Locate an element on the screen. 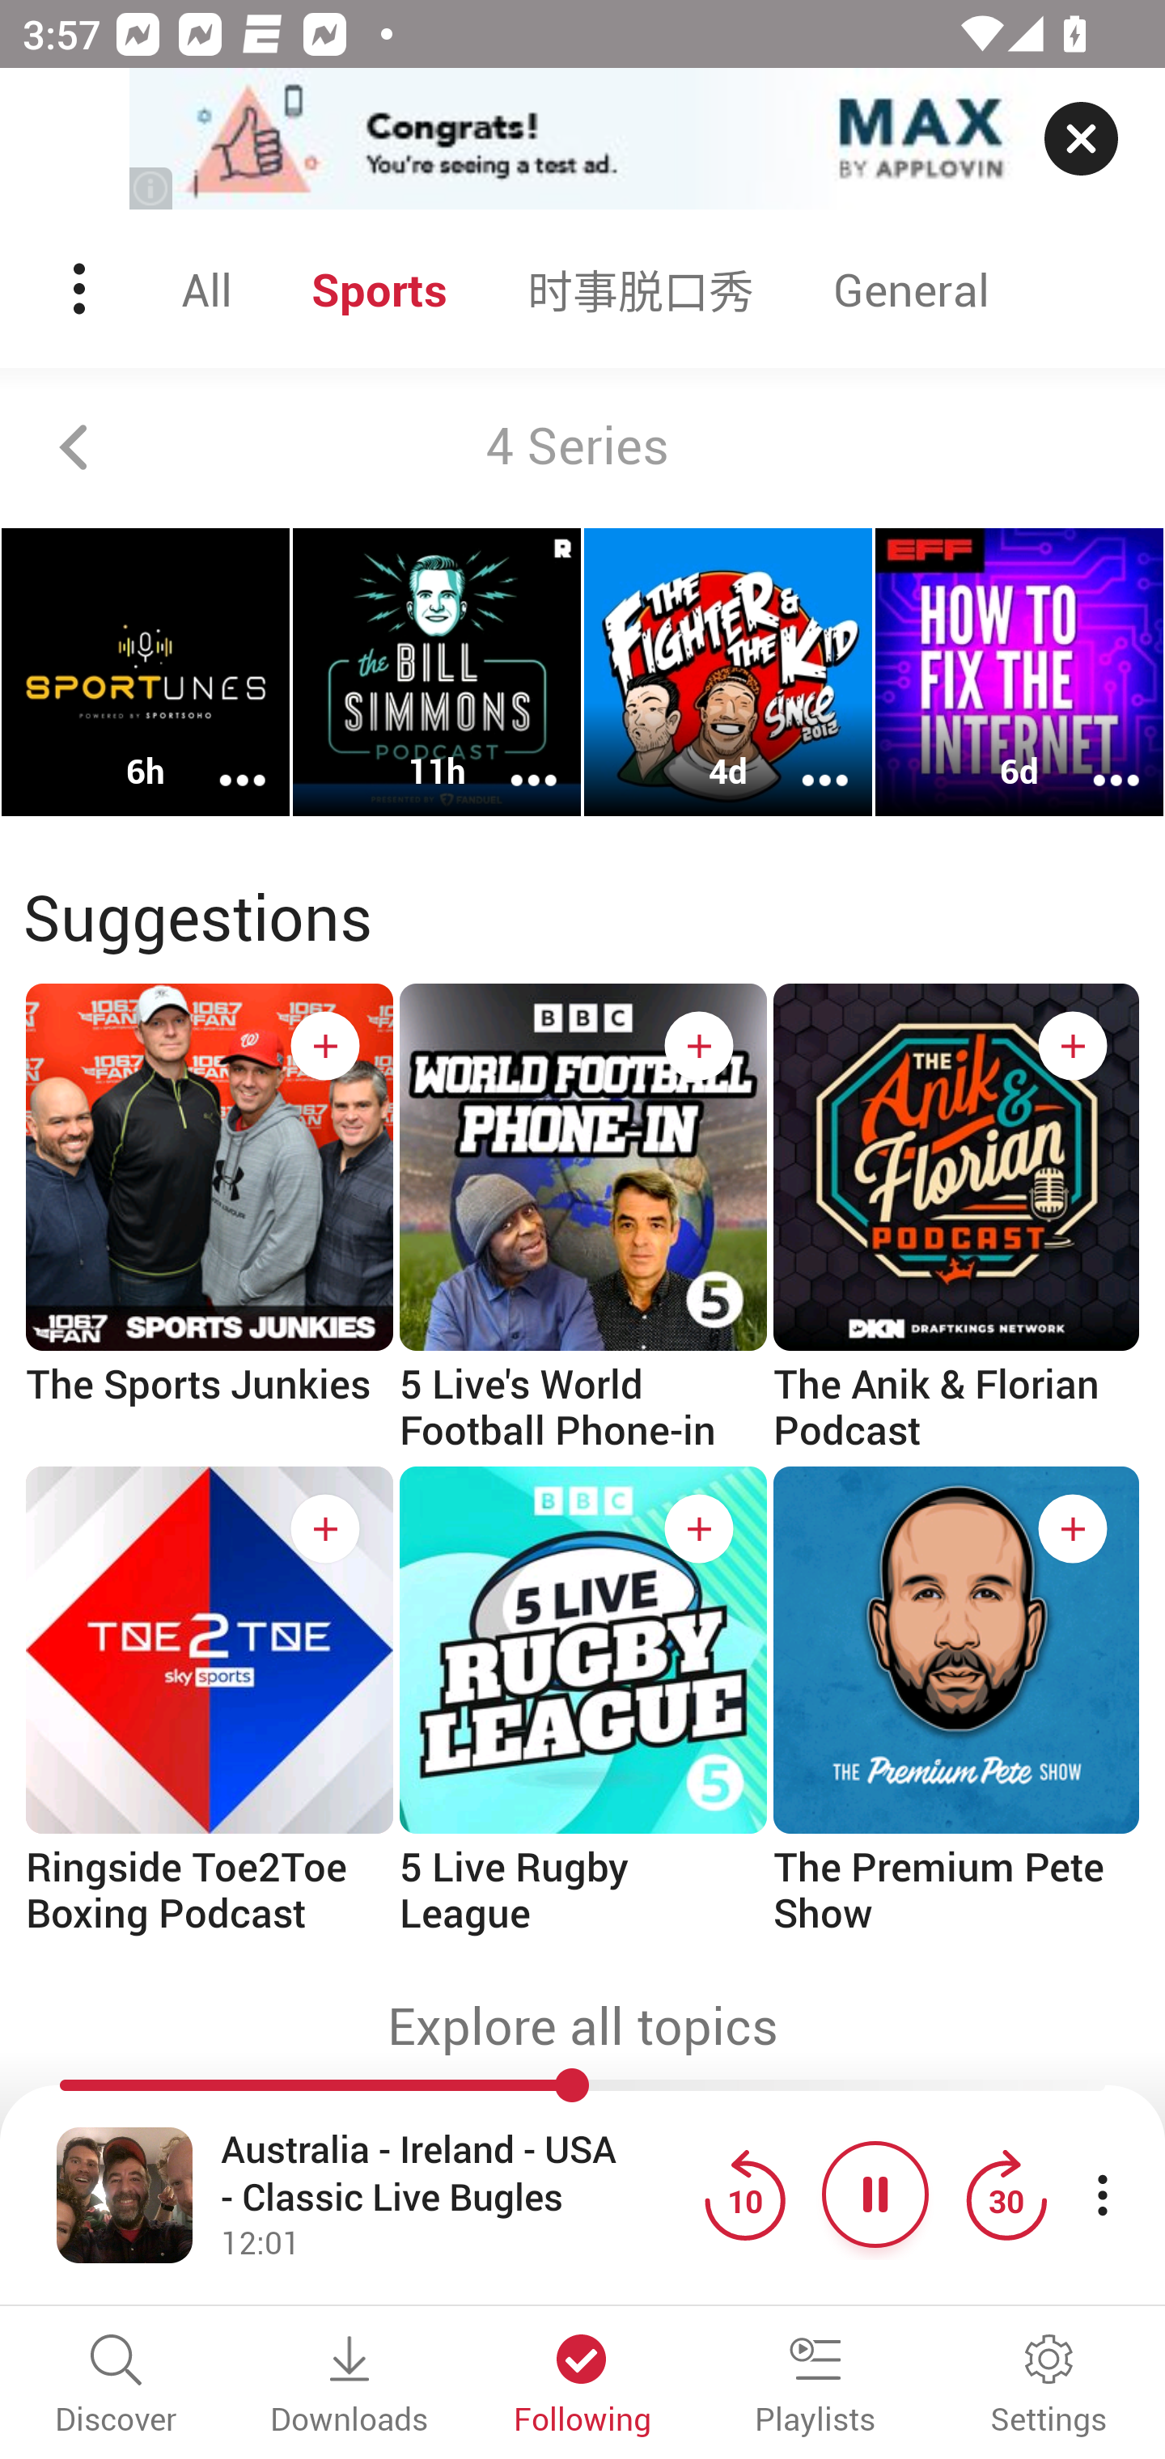 The image size is (1165, 2459). Subscribe button is located at coordinates (699, 1046).